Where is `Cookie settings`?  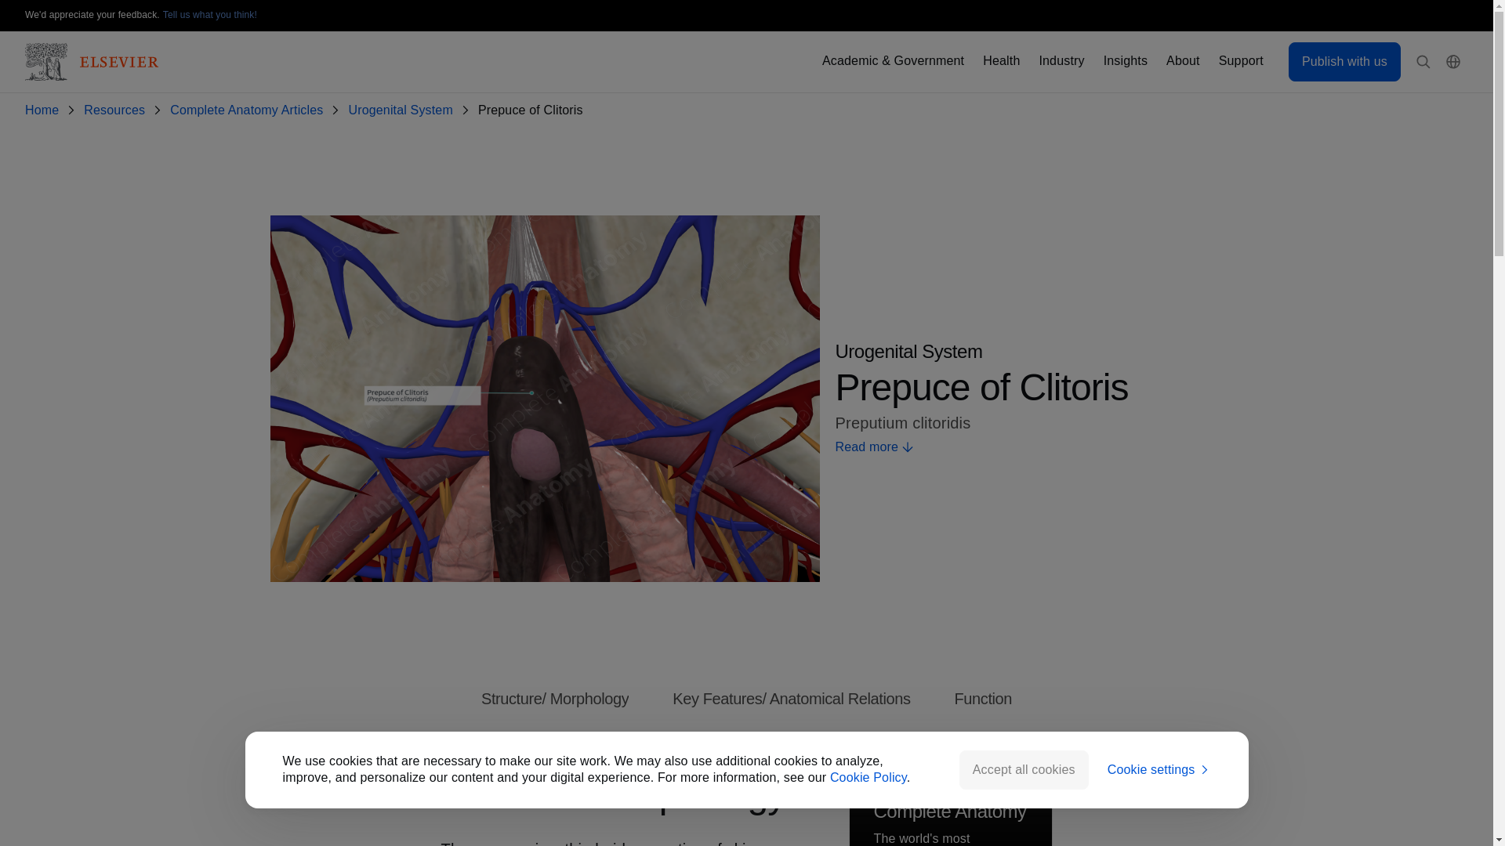
Cookie settings is located at coordinates (1159, 770).